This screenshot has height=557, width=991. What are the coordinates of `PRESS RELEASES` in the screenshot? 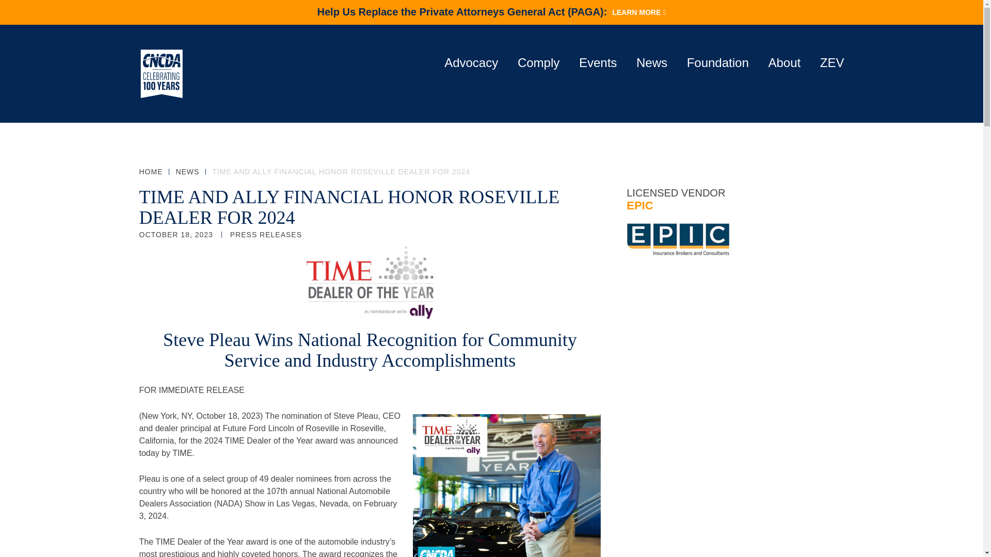 It's located at (266, 235).